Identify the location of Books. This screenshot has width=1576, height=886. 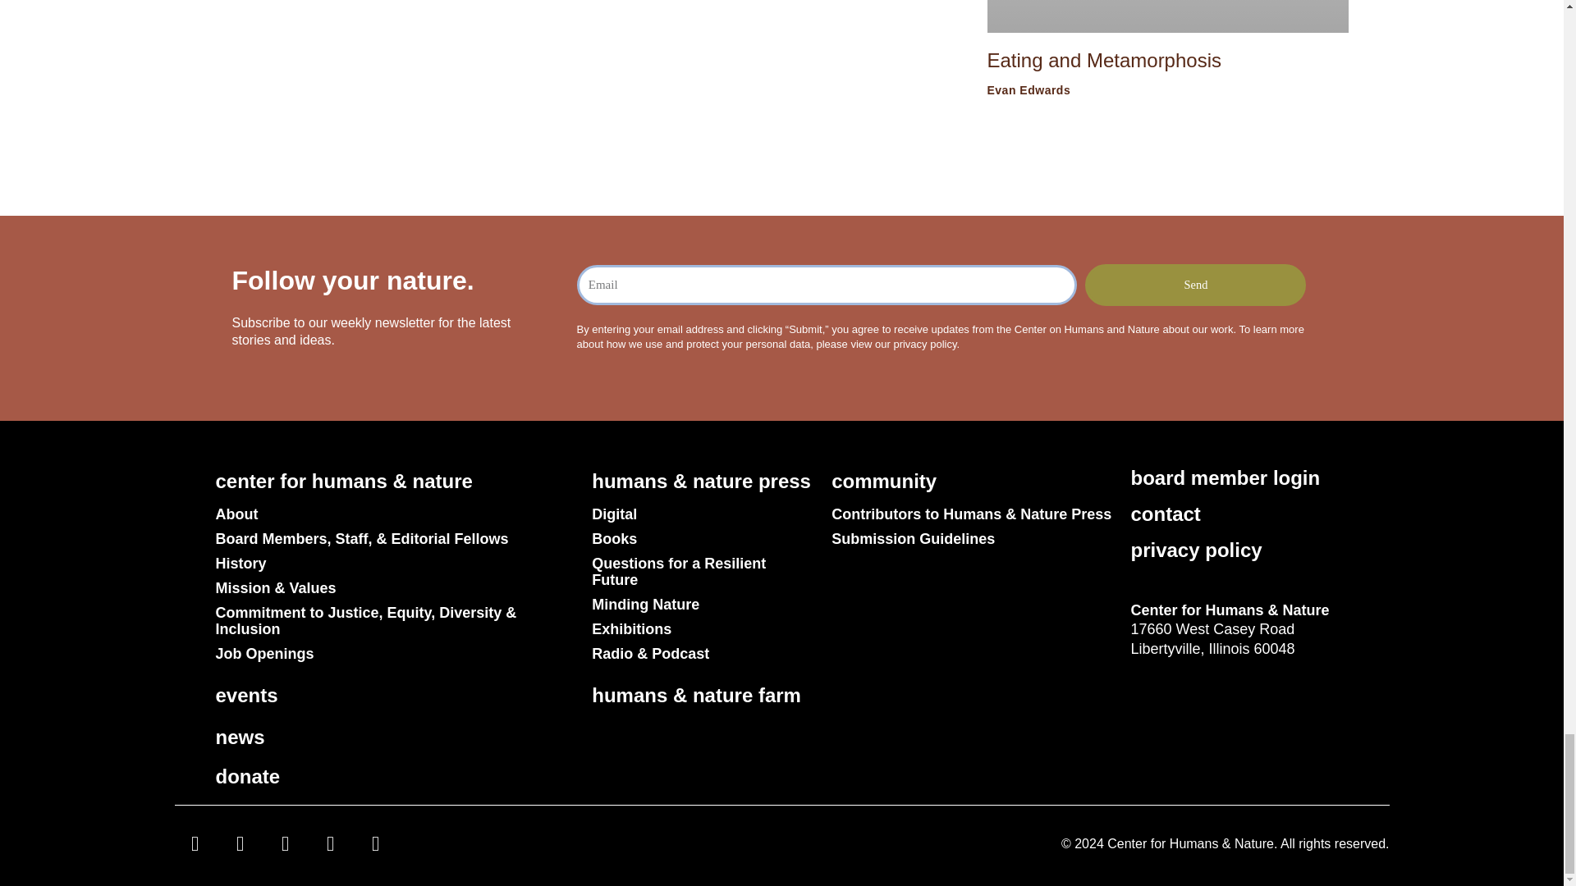
(703, 538).